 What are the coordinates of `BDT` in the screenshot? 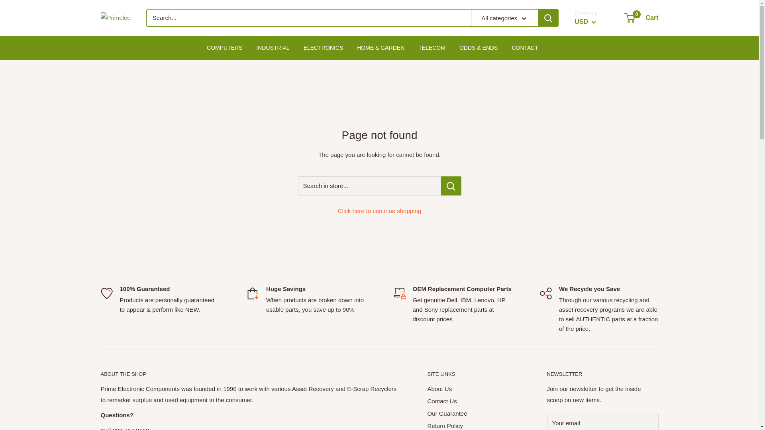 It's located at (593, 225).